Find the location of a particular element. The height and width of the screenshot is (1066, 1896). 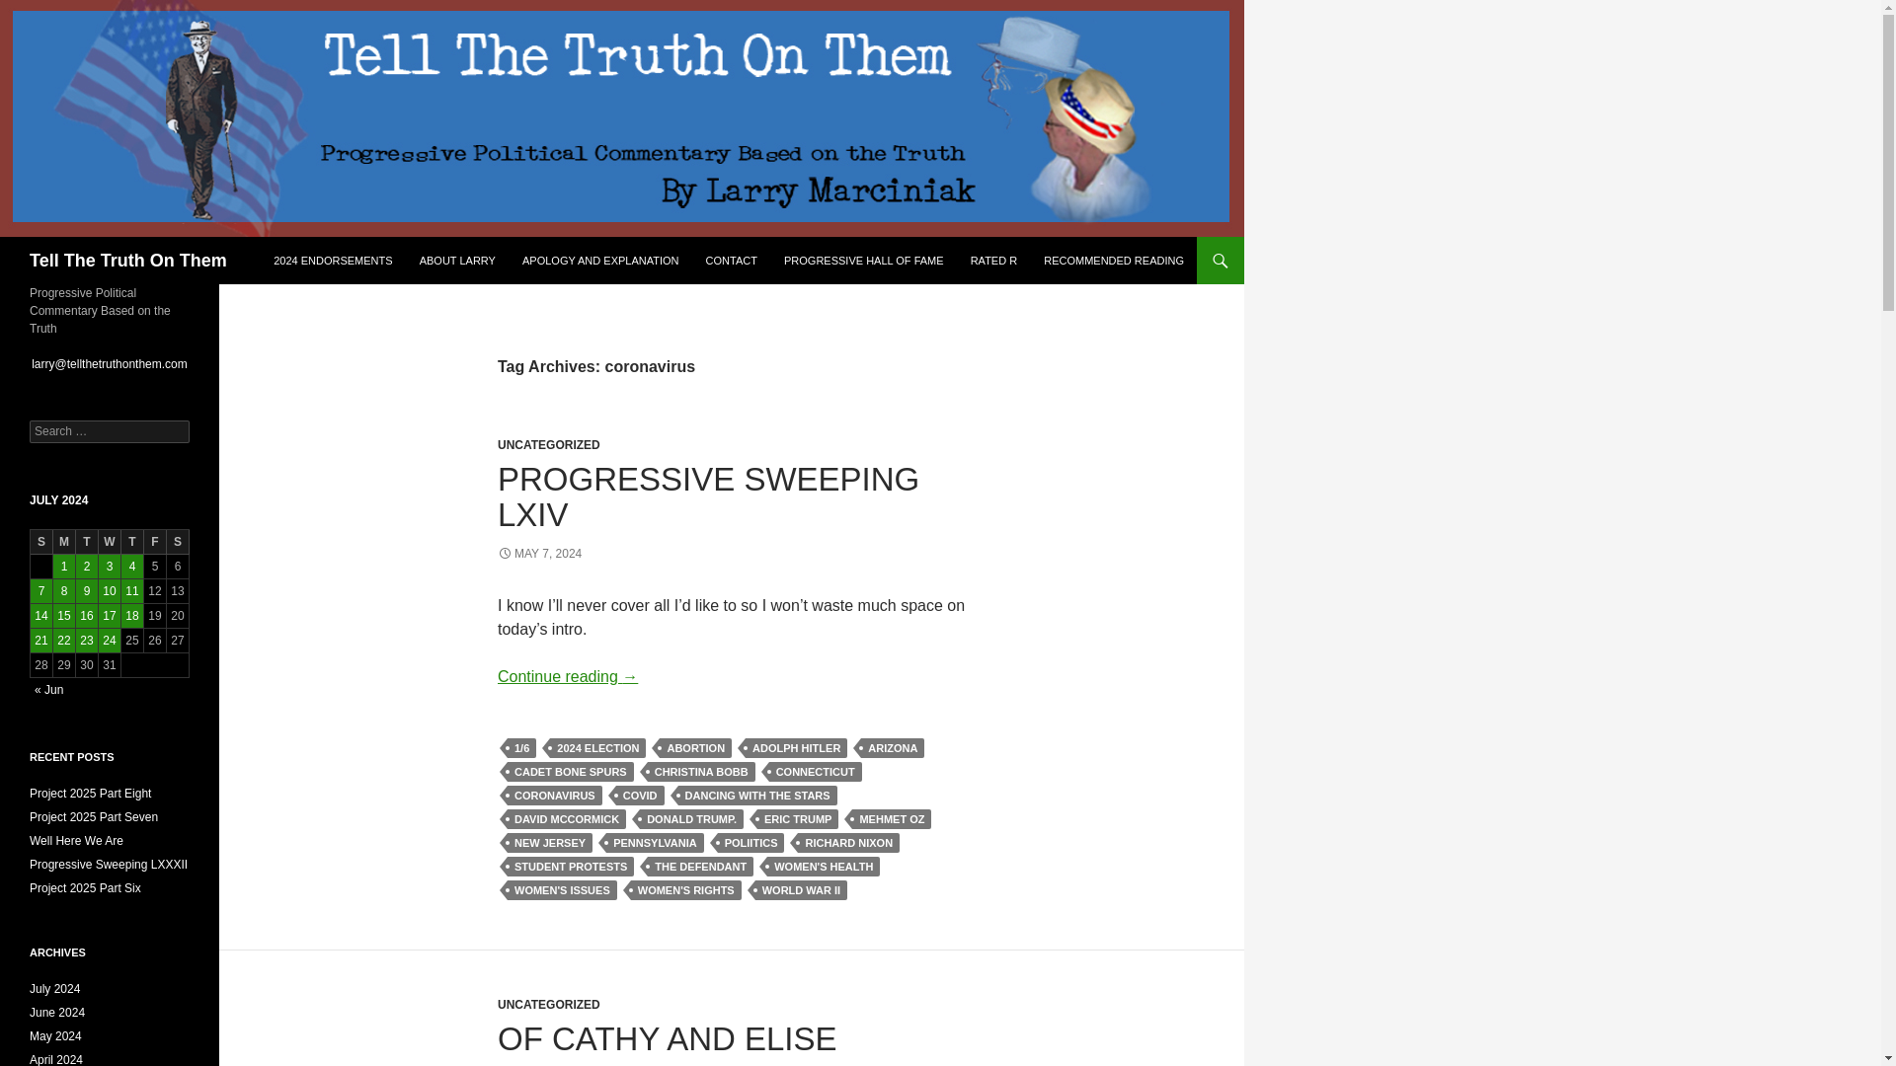

Sunday is located at coordinates (41, 541).